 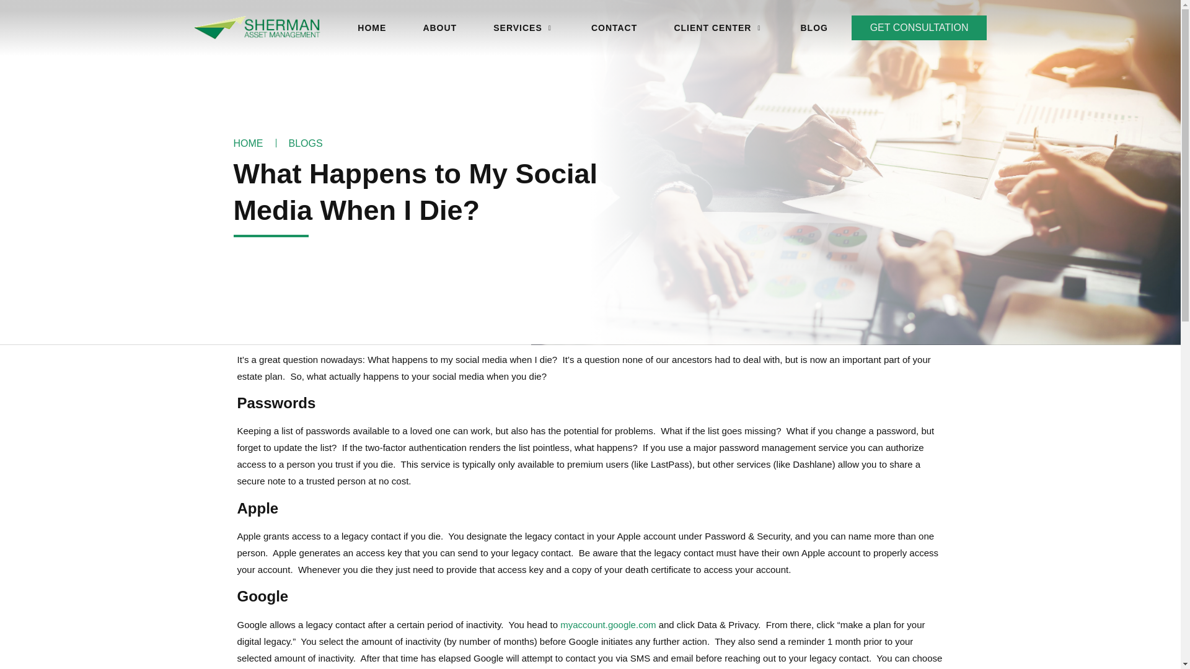 What do you see at coordinates (439, 27) in the screenshot?
I see `ABOUT` at bounding box center [439, 27].